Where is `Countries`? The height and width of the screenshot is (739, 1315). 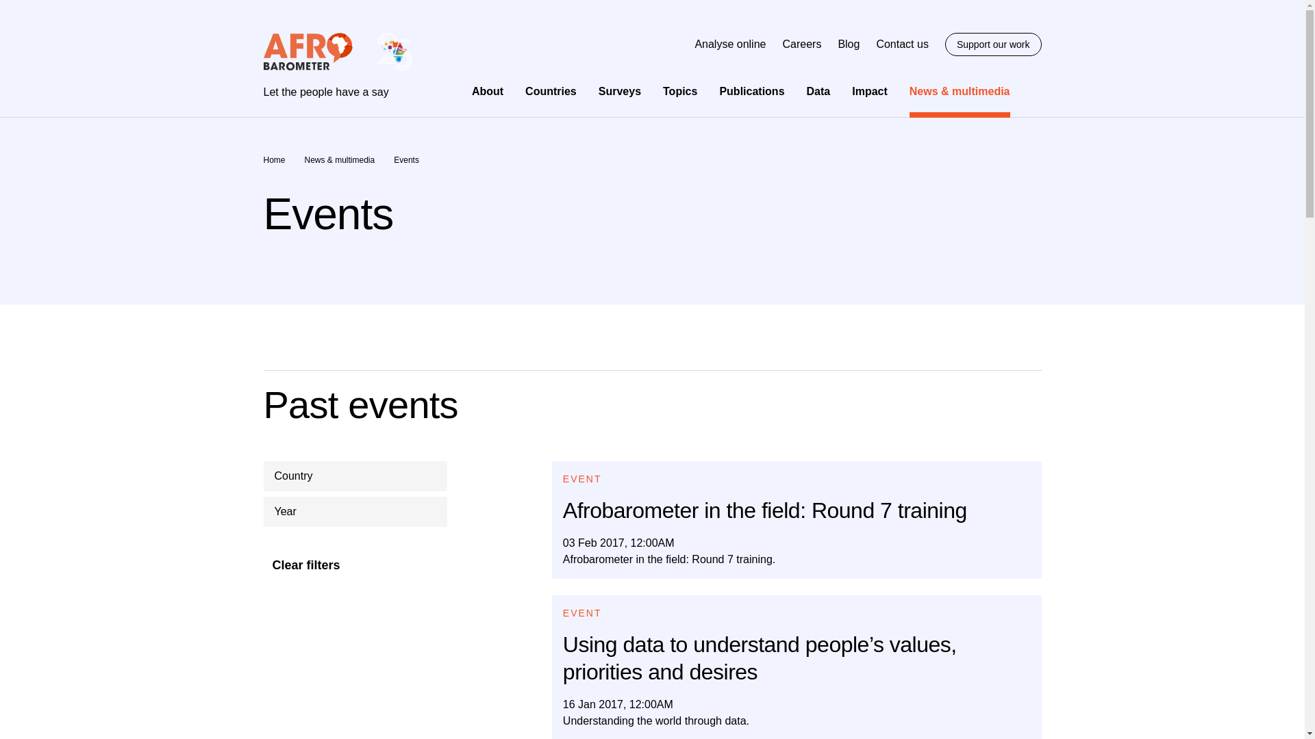 Countries is located at coordinates (551, 91).